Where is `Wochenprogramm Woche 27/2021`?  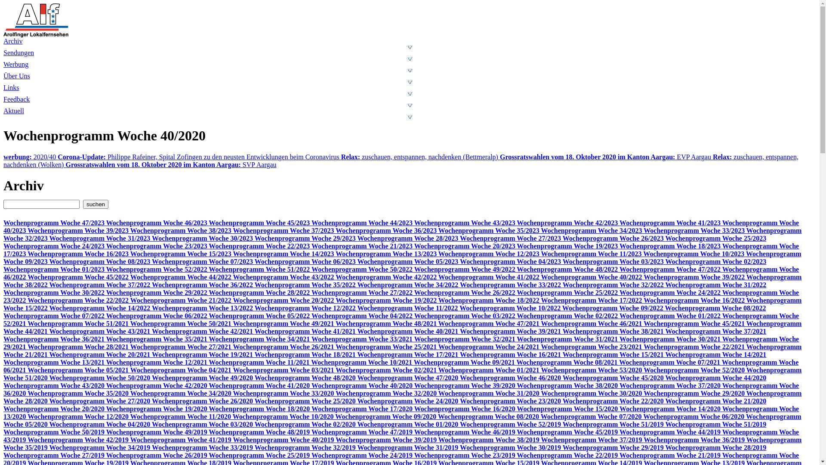 Wochenprogramm Woche 27/2021 is located at coordinates (182, 347).